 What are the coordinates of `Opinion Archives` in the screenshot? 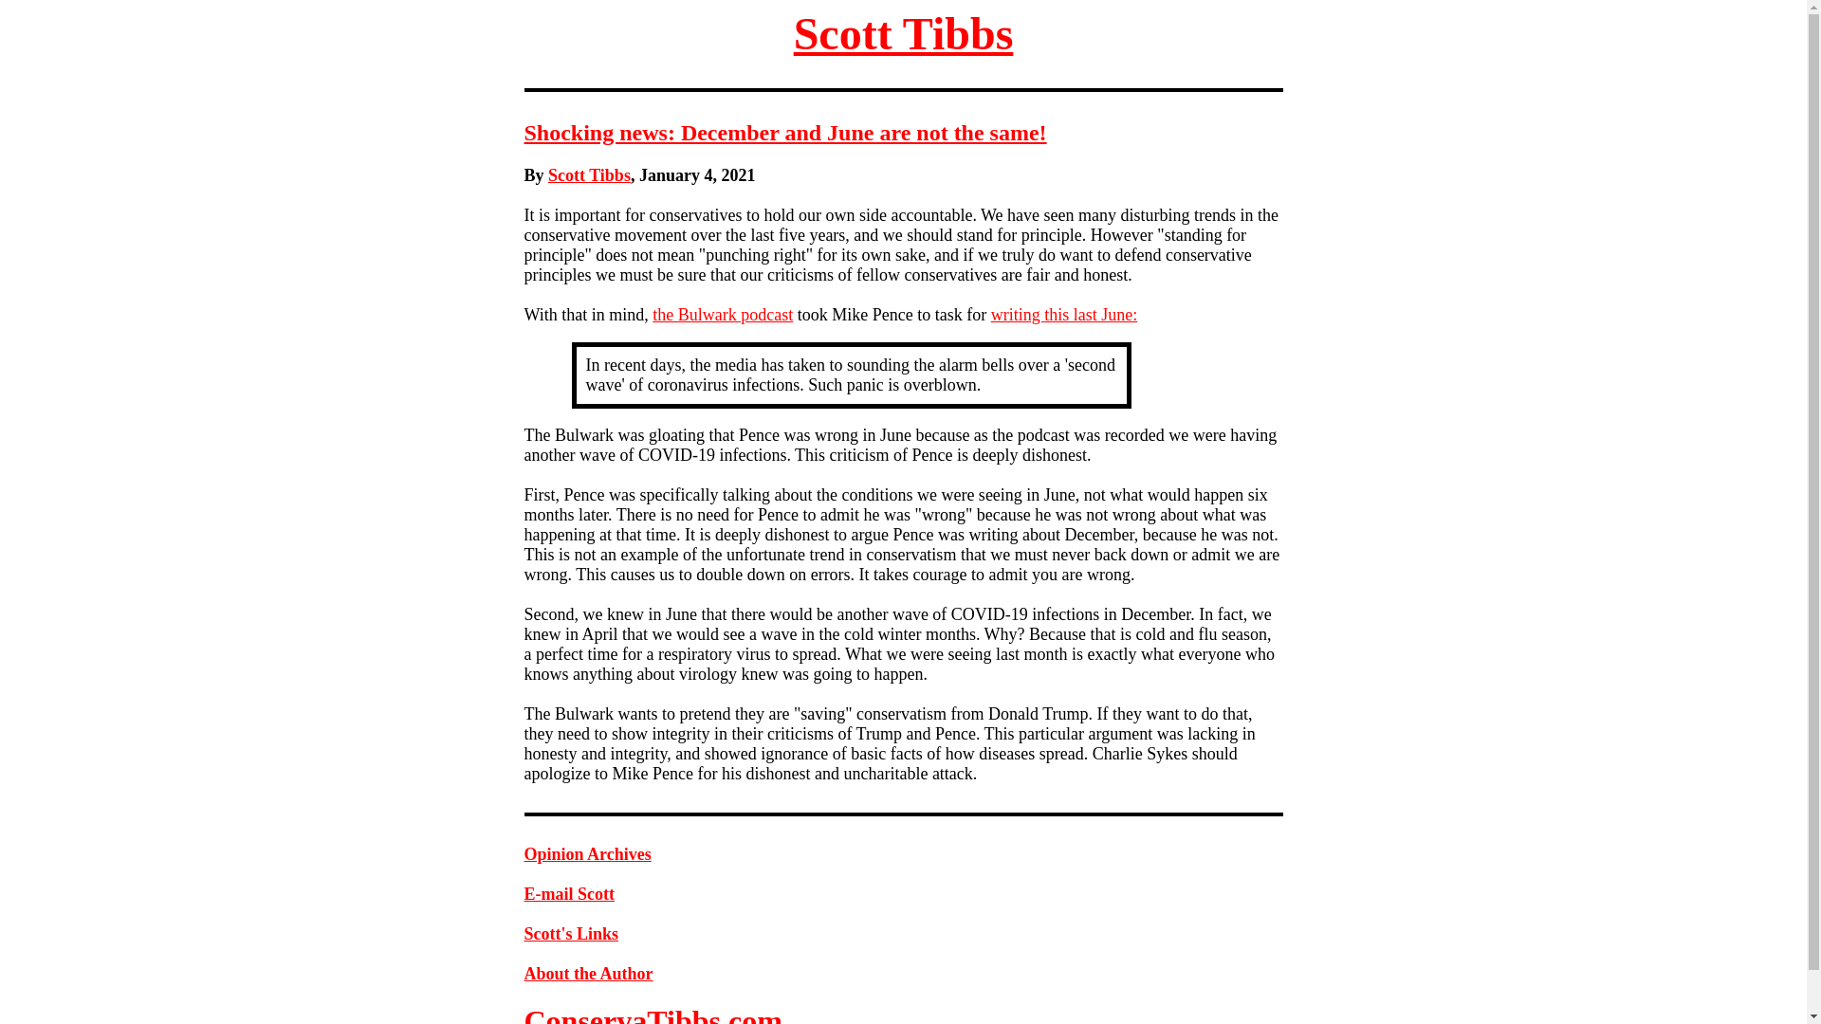 It's located at (586, 854).